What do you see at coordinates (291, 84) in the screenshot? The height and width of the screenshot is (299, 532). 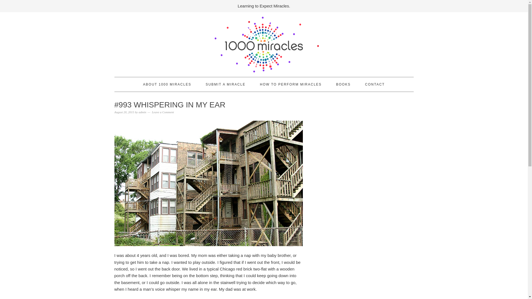 I see `HOW TO PERFORM MIRACLES` at bounding box center [291, 84].